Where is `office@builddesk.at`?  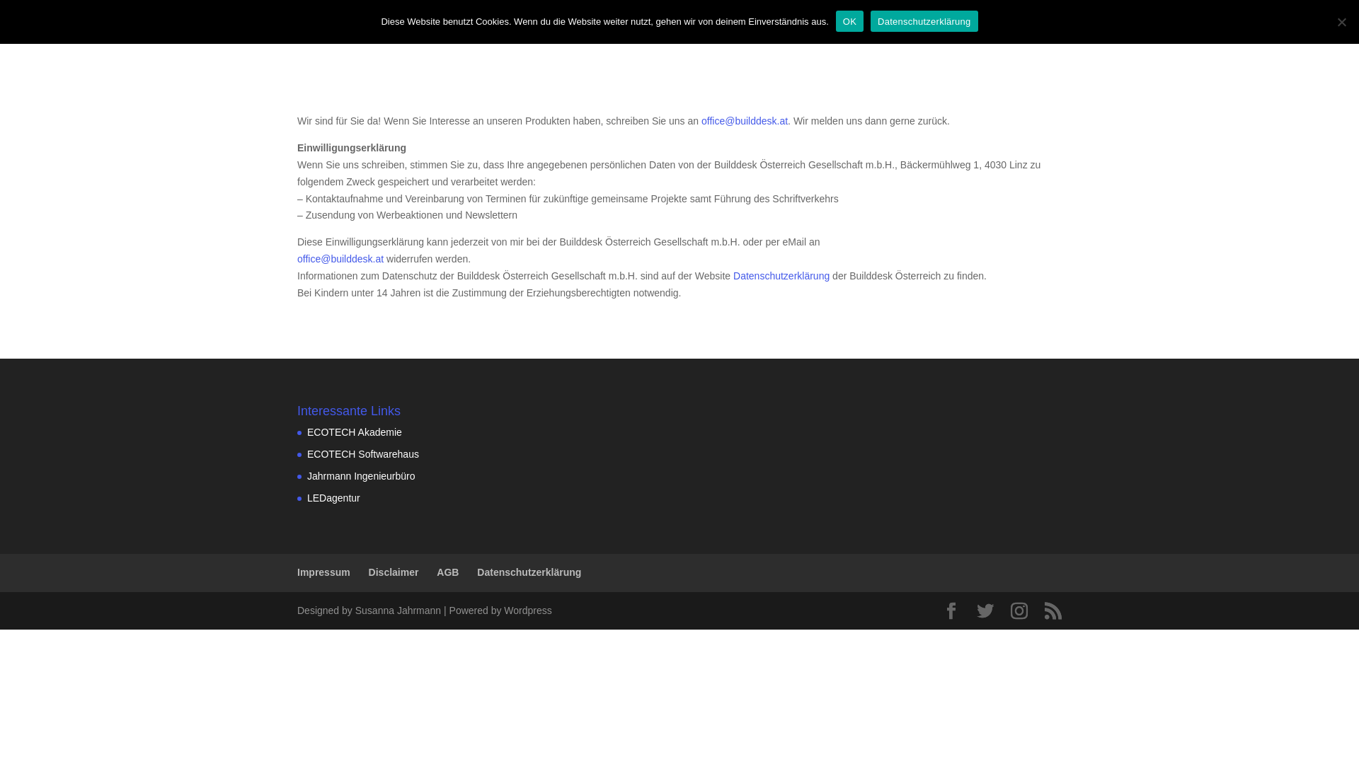
office@builddesk.at is located at coordinates (340, 259).